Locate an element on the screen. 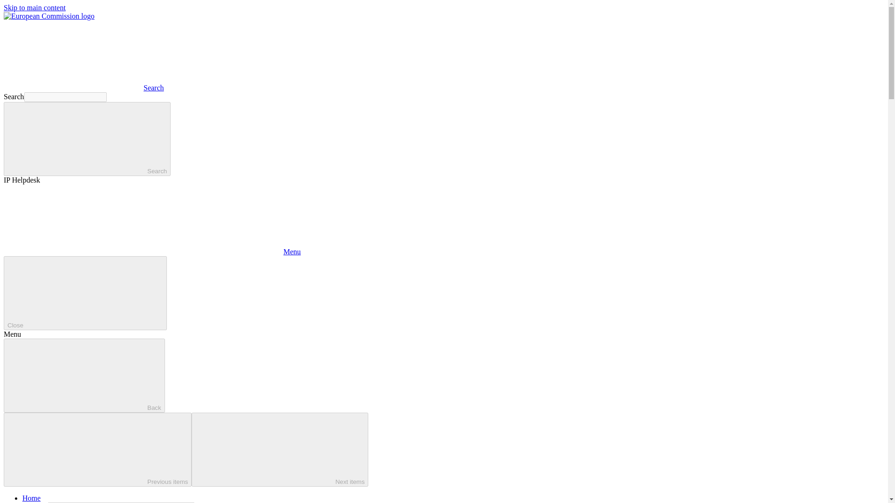  Previous items is located at coordinates (97, 449).